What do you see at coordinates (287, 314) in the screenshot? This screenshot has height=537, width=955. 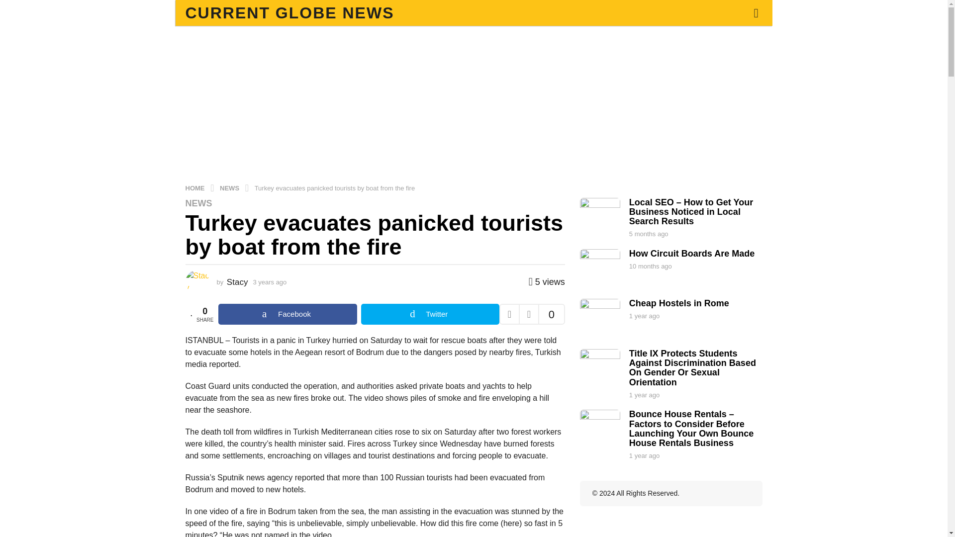 I see `Share on Facebook` at bounding box center [287, 314].